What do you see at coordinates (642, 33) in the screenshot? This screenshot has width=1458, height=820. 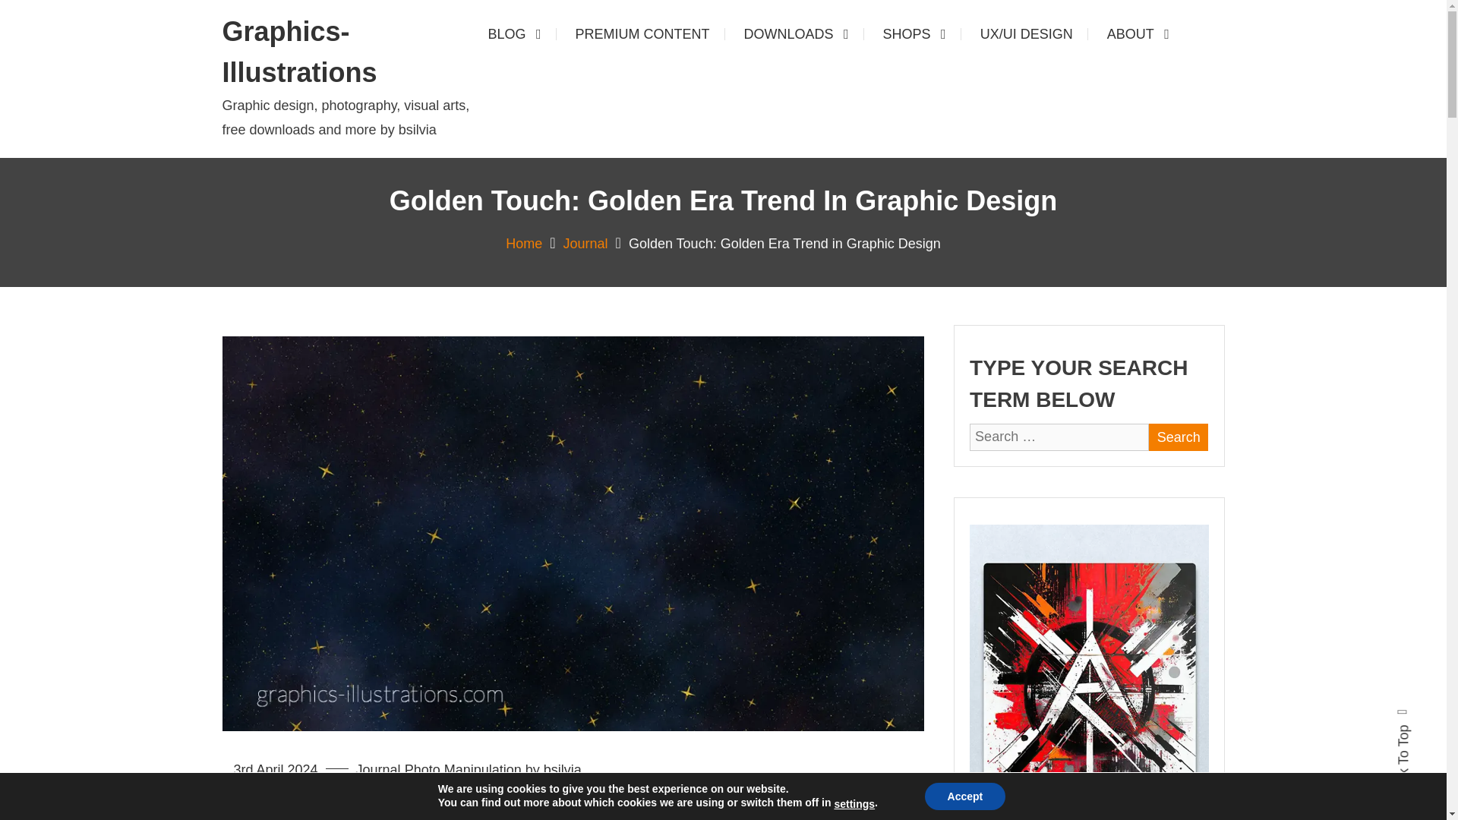 I see `Premium Content` at bounding box center [642, 33].